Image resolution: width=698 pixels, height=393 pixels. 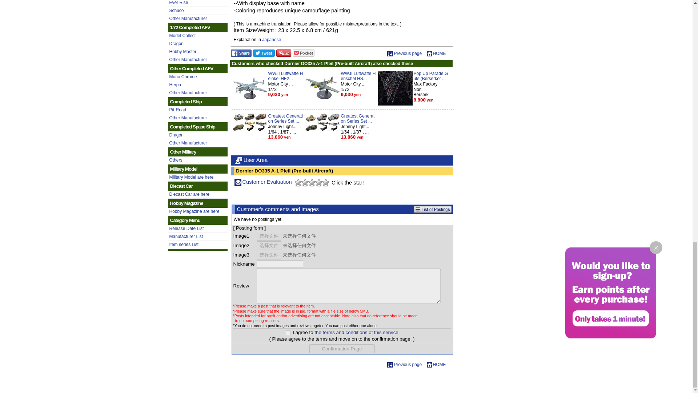 I want to click on Confirmation Page, so click(x=342, y=349).